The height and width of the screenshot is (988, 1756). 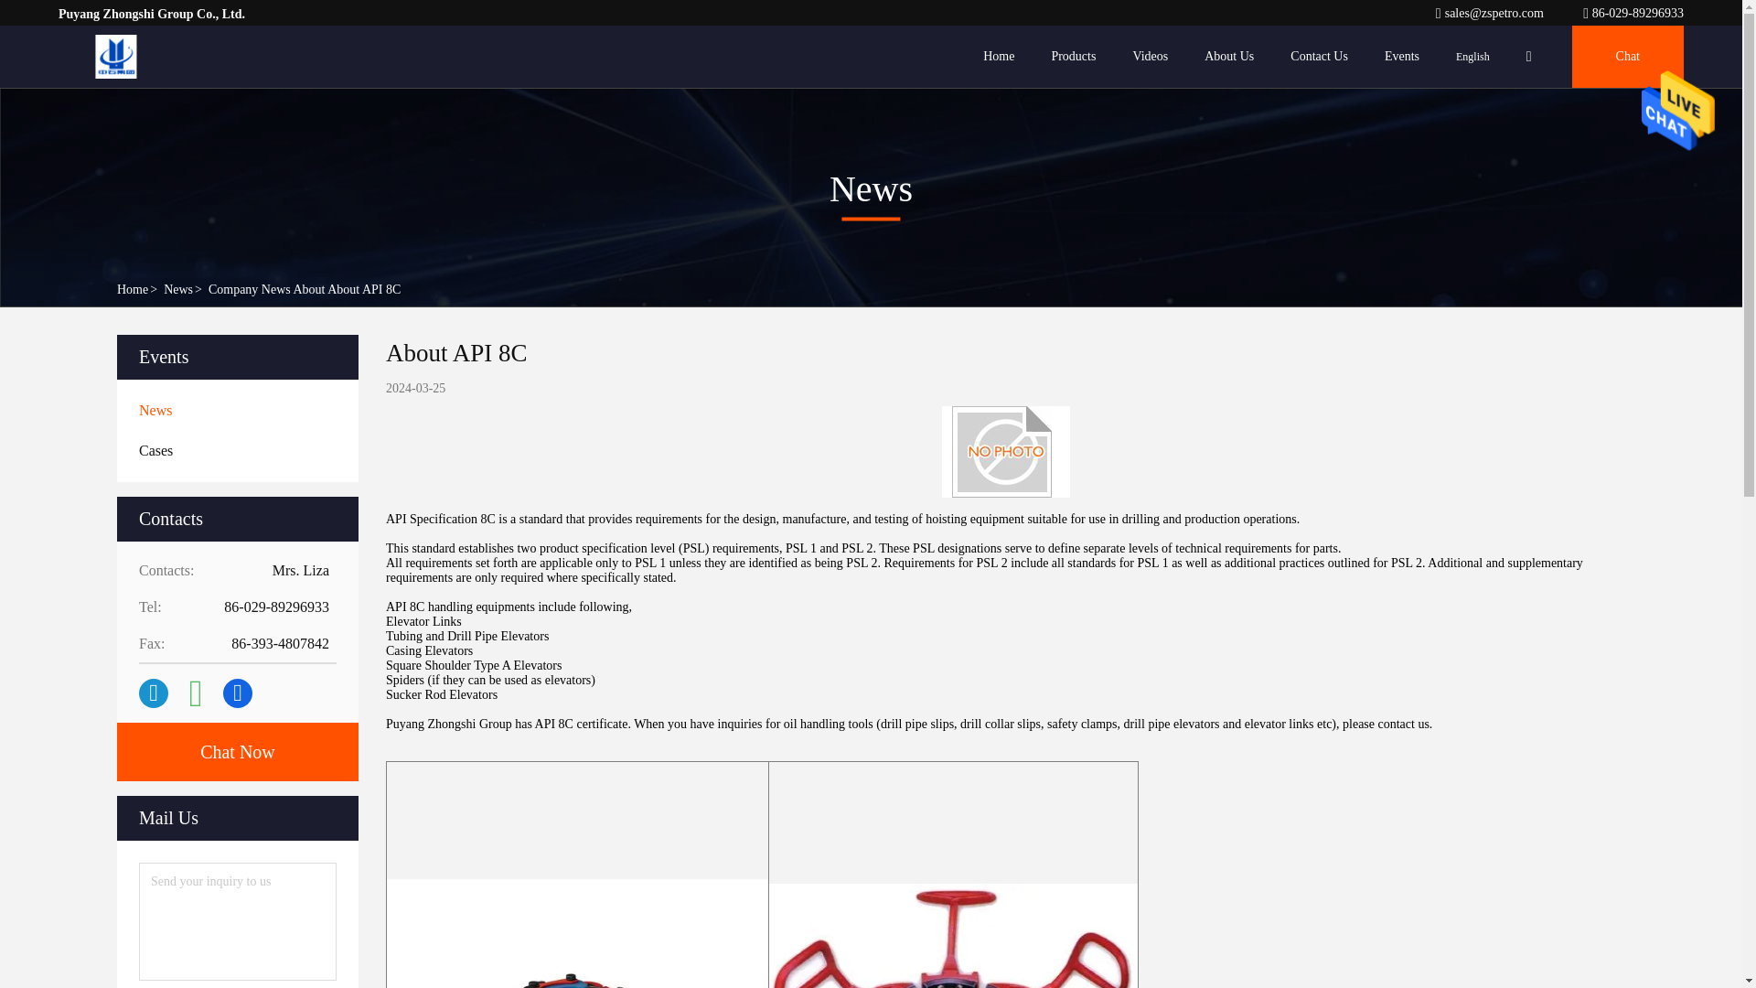 What do you see at coordinates (1633, 13) in the screenshot?
I see `86-029-89296933` at bounding box center [1633, 13].